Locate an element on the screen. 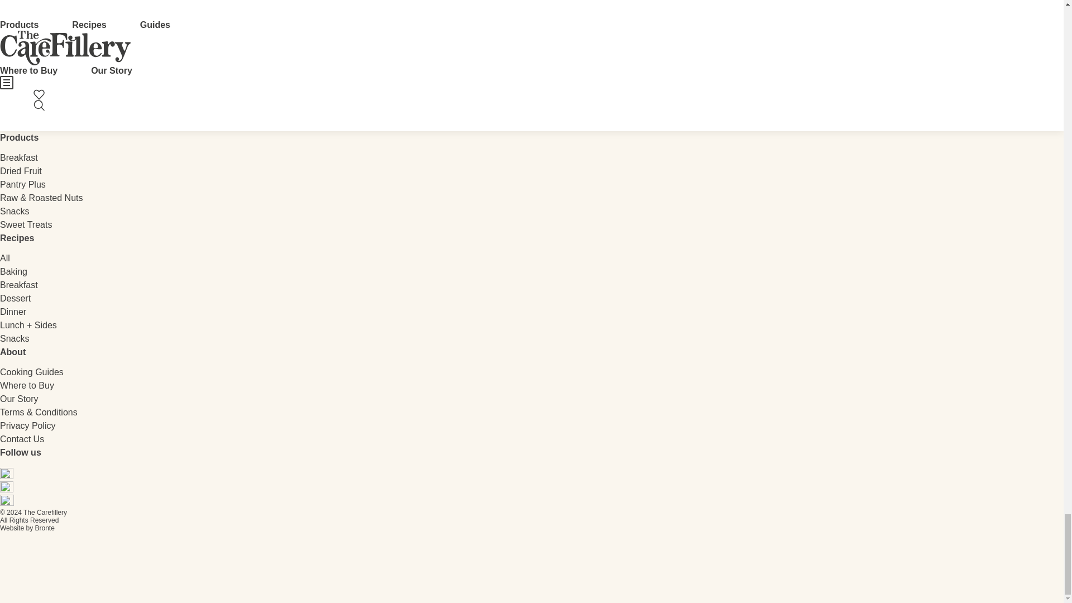 The height and width of the screenshot is (603, 1072). Dried Fruit is located at coordinates (21, 171).